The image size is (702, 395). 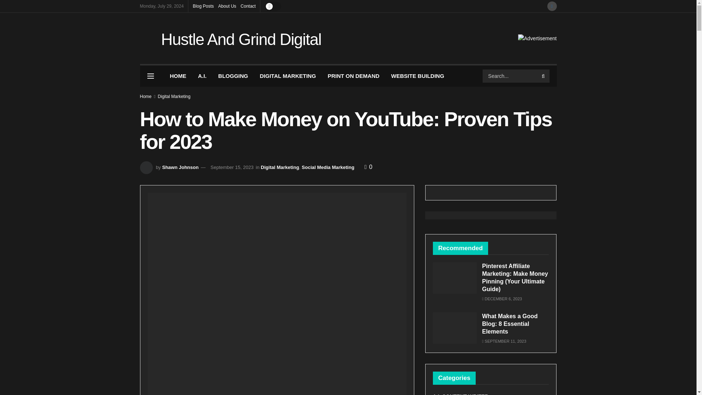 What do you see at coordinates (241, 38) in the screenshot?
I see `Hustle And Grind Digital` at bounding box center [241, 38].